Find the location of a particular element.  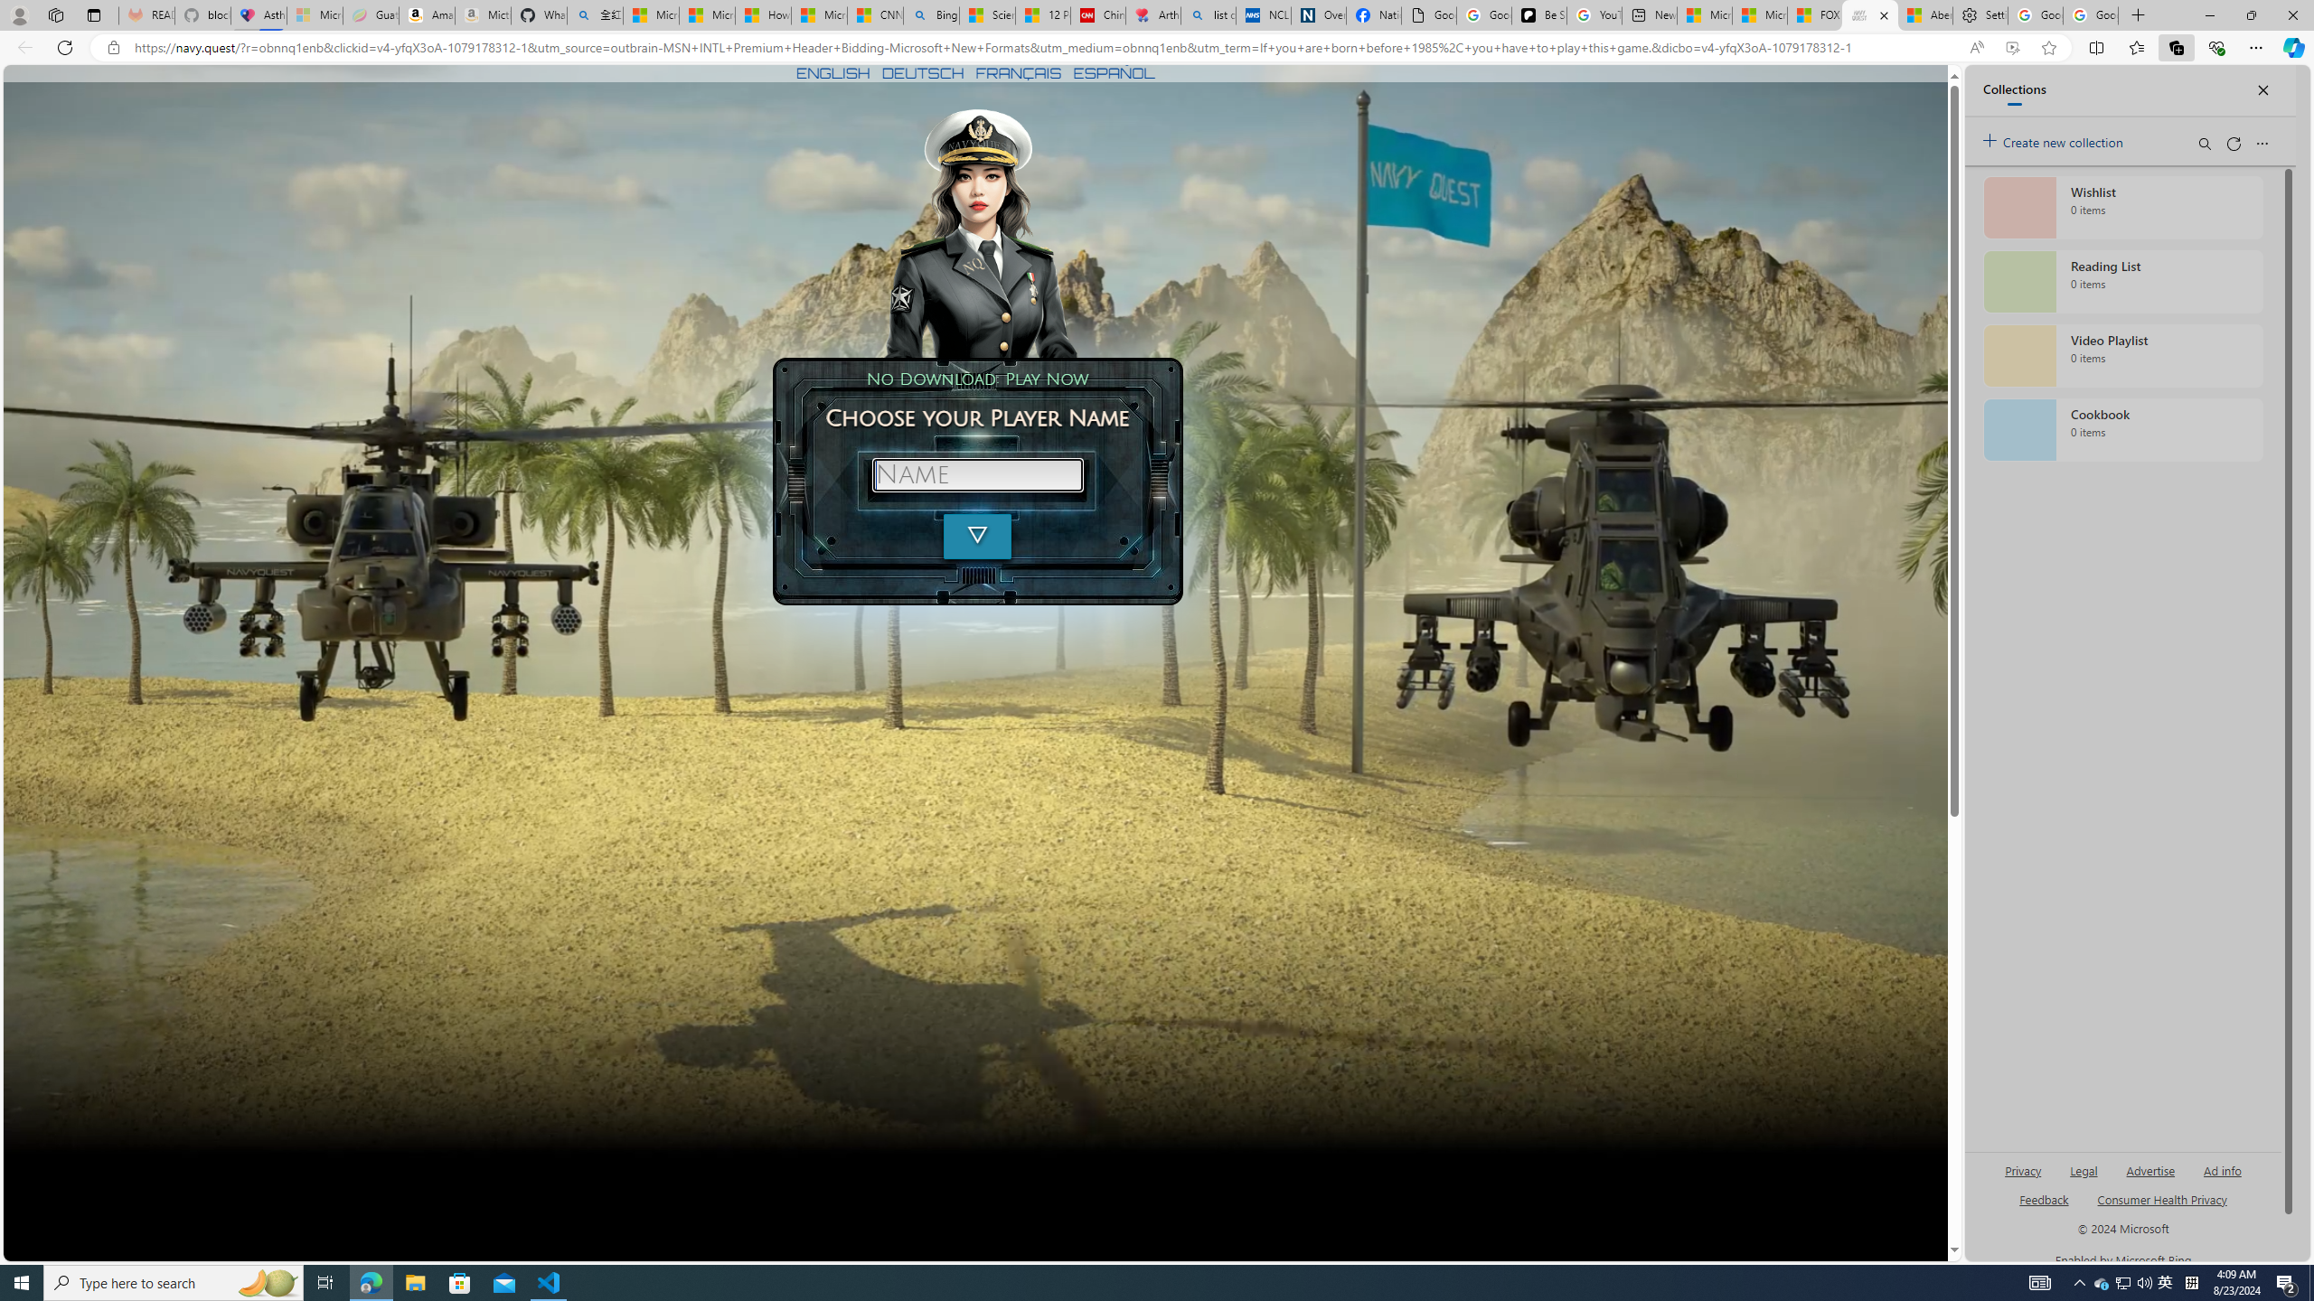

FOX News - MSN is located at coordinates (1815, 15).